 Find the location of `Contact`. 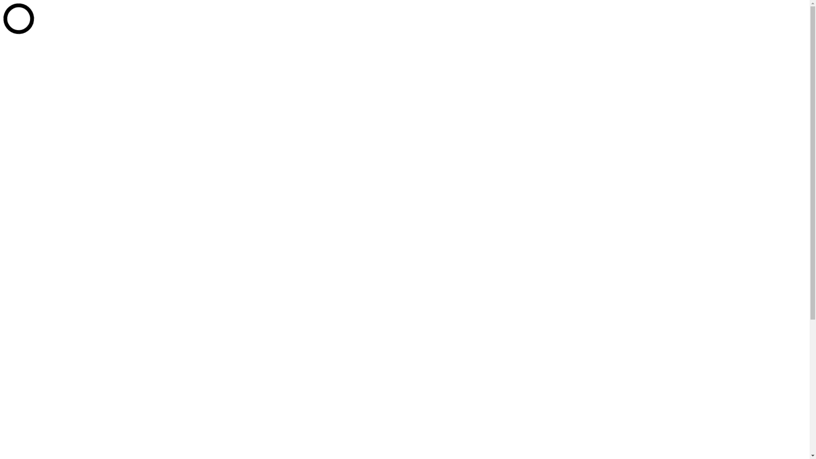

Contact is located at coordinates (31, 310).